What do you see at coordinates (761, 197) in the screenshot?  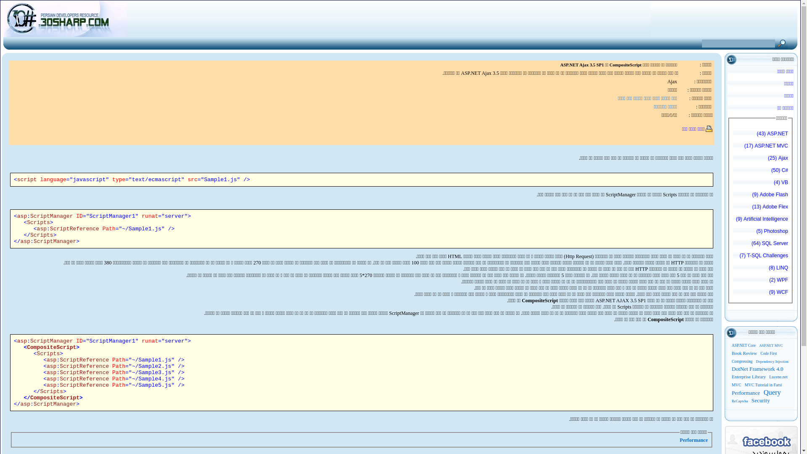 I see `Adobe Flash (9)` at bounding box center [761, 197].